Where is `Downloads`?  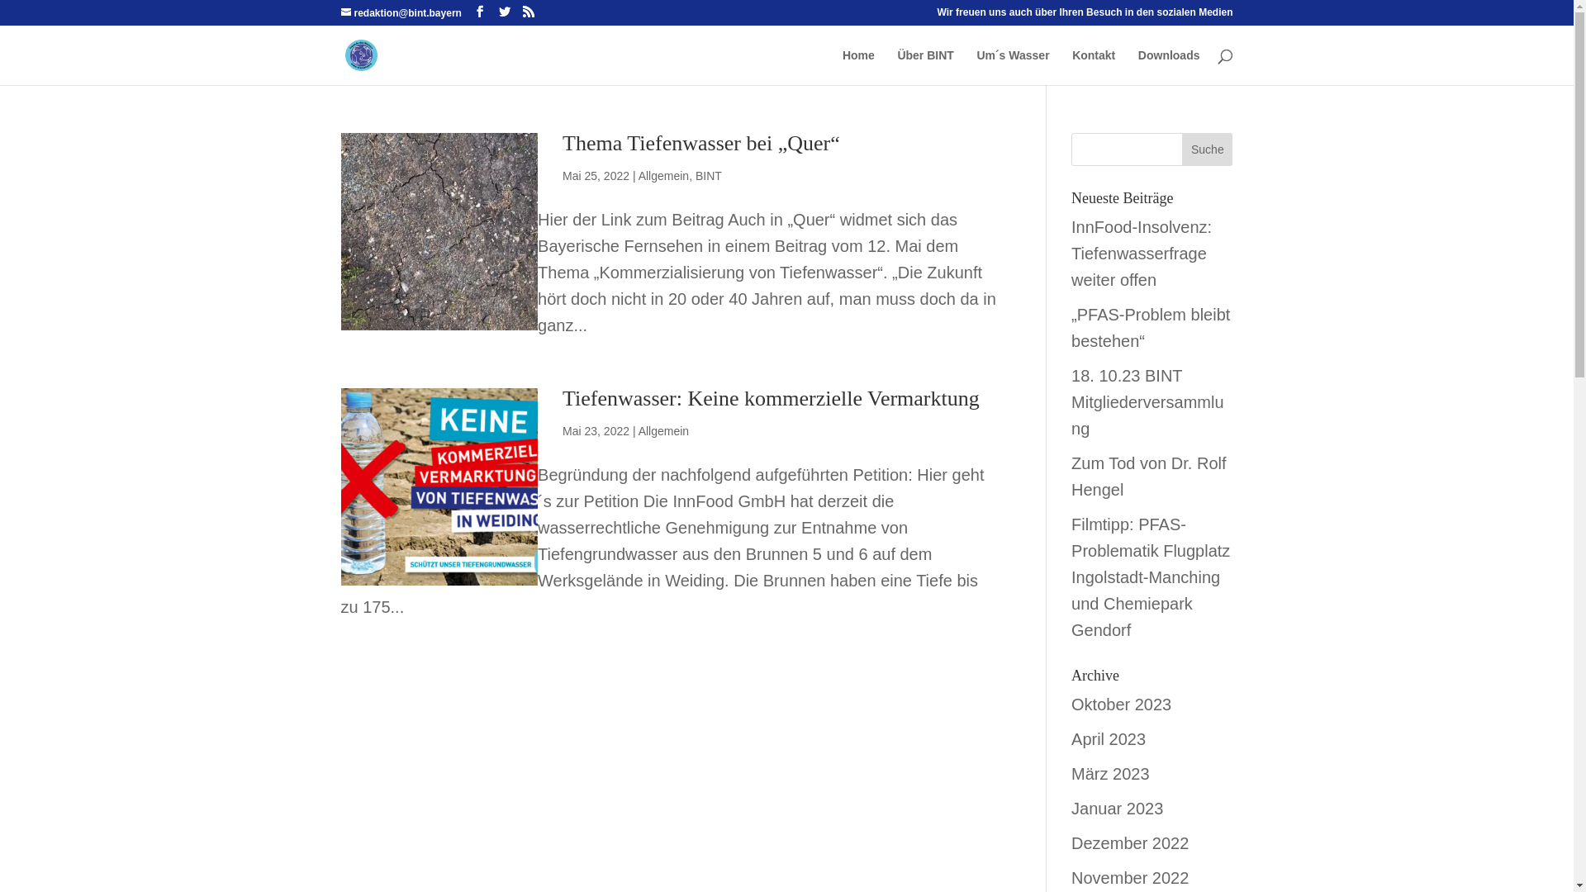 Downloads is located at coordinates (1170, 68).